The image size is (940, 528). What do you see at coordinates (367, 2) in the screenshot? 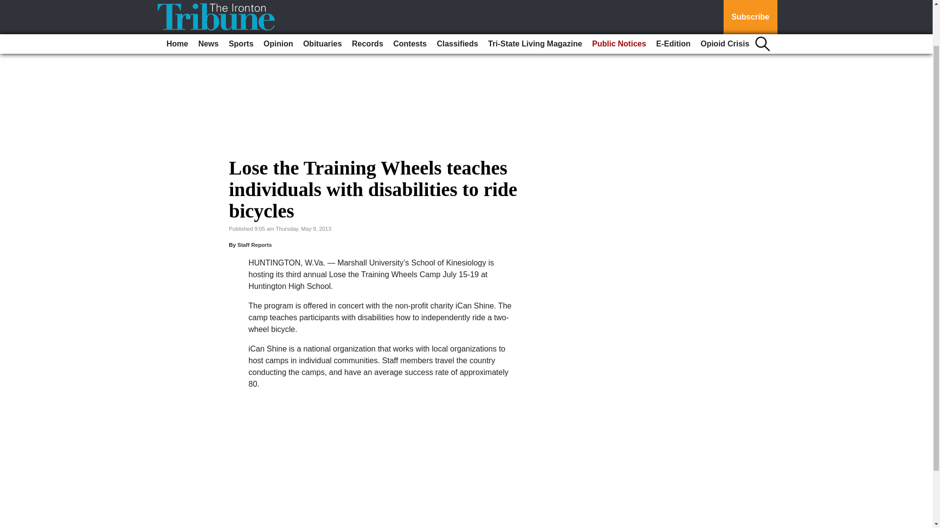
I see `Records` at bounding box center [367, 2].